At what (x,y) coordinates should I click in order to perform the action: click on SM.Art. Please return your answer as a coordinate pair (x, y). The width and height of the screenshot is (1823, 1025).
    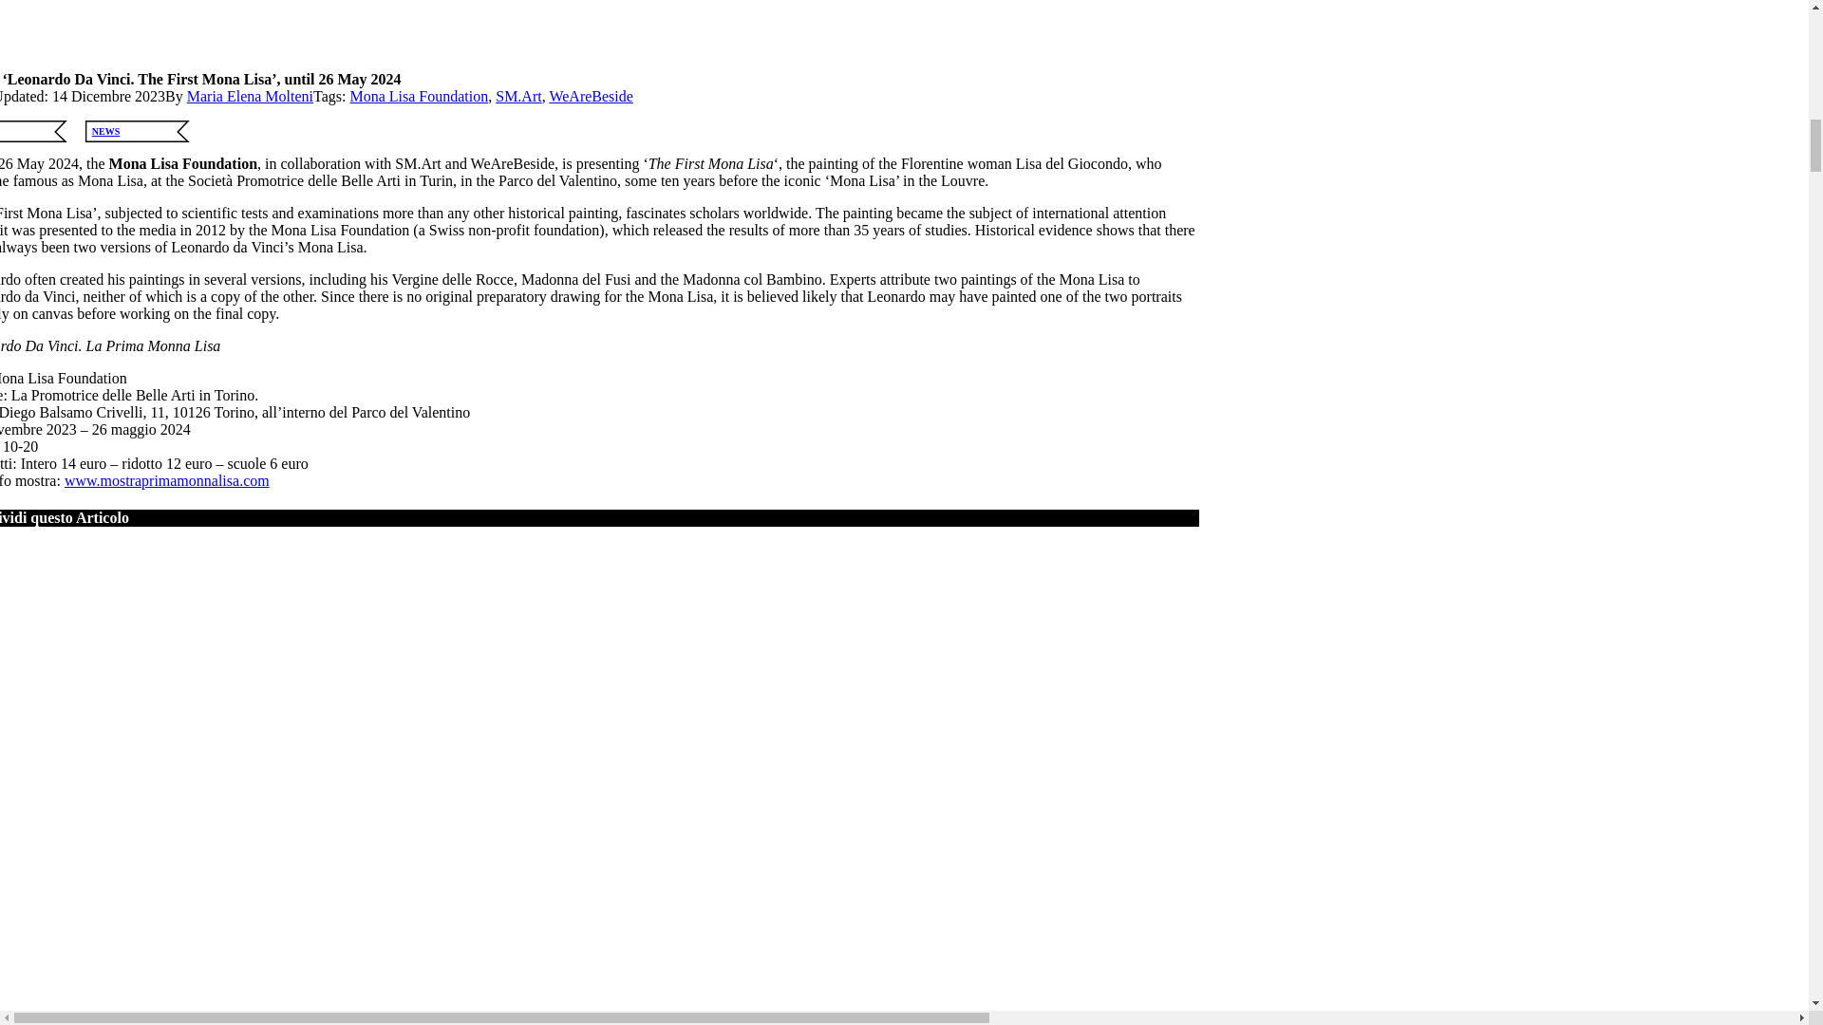
    Looking at the image, I should click on (518, 96).